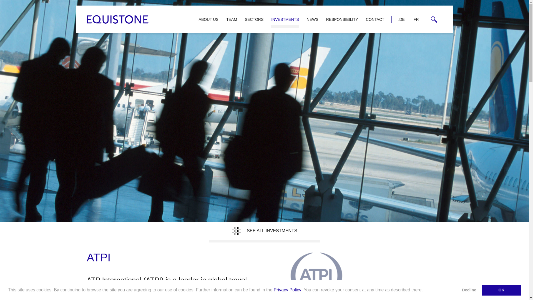 The image size is (533, 300). I want to click on SEE ALL INVESTMENTS, so click(264, 232).